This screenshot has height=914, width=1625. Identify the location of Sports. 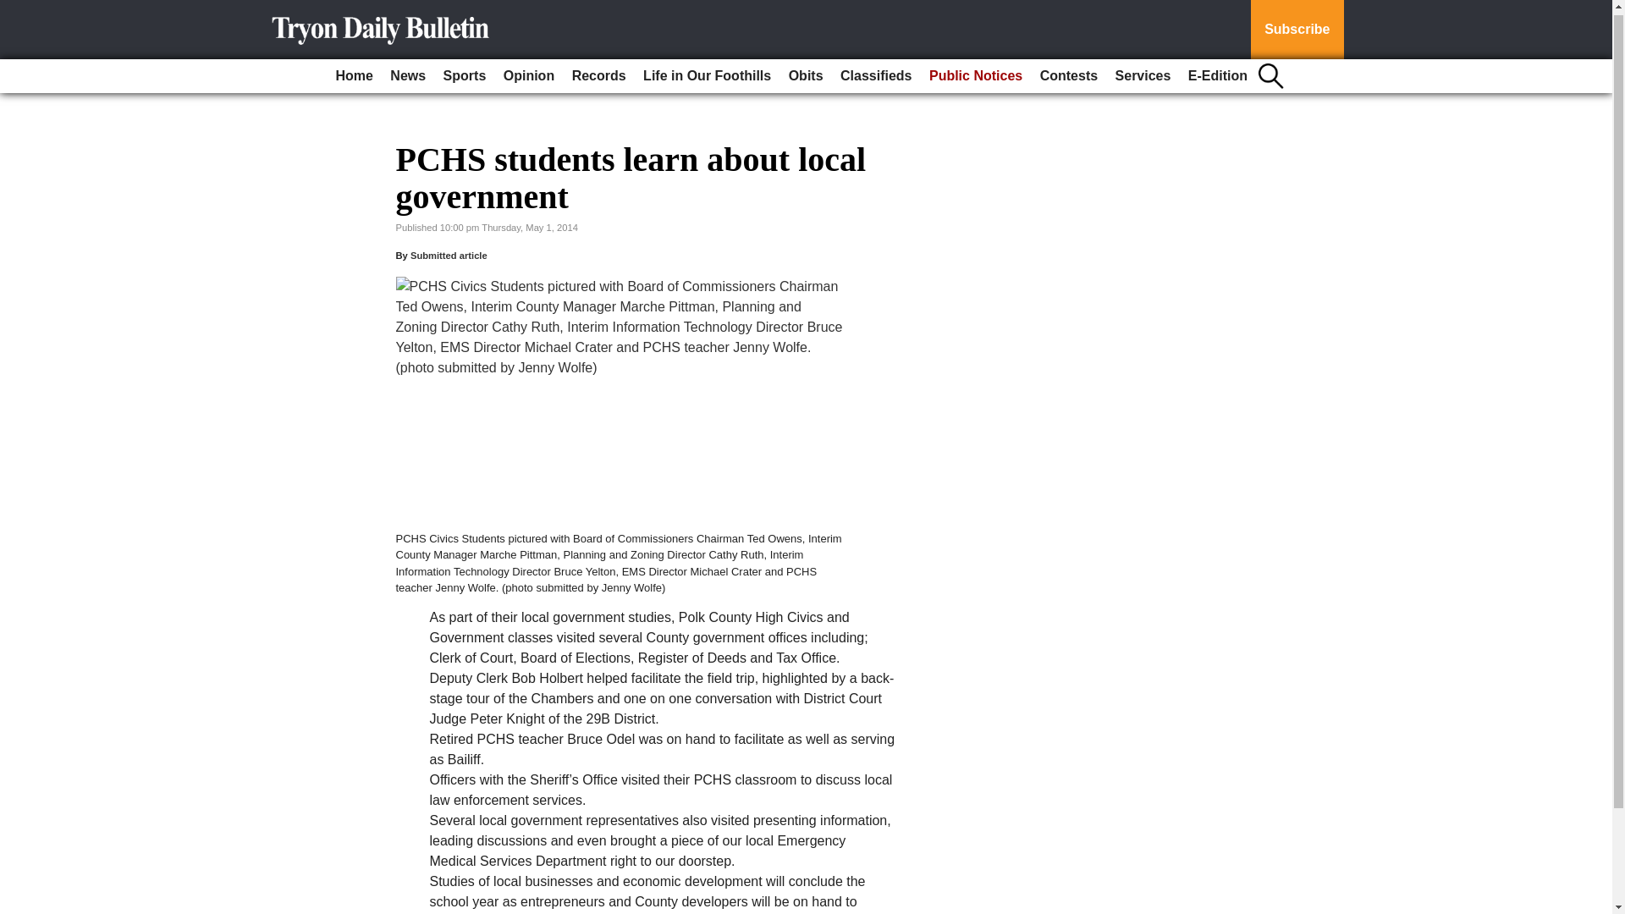
(465, 72).